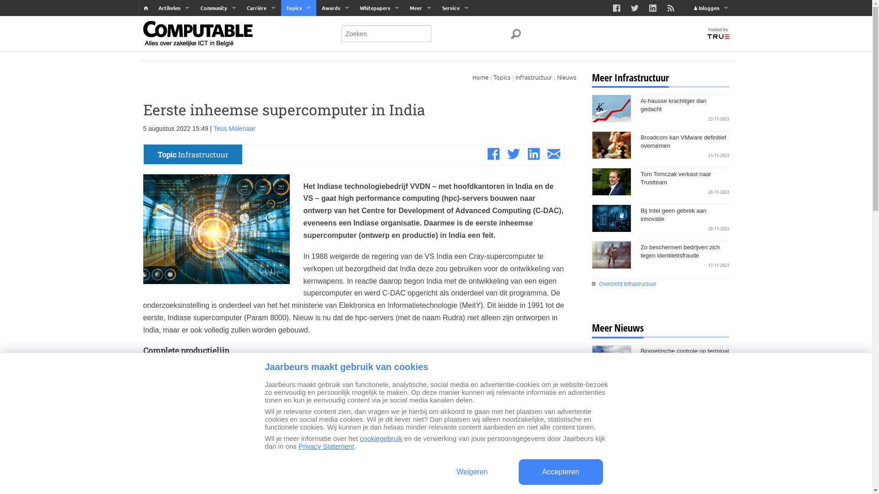  What do you see at coordinates (421, 57) in the screenshot?
I see `BusinessITScan` at bounding box center [421, 57].